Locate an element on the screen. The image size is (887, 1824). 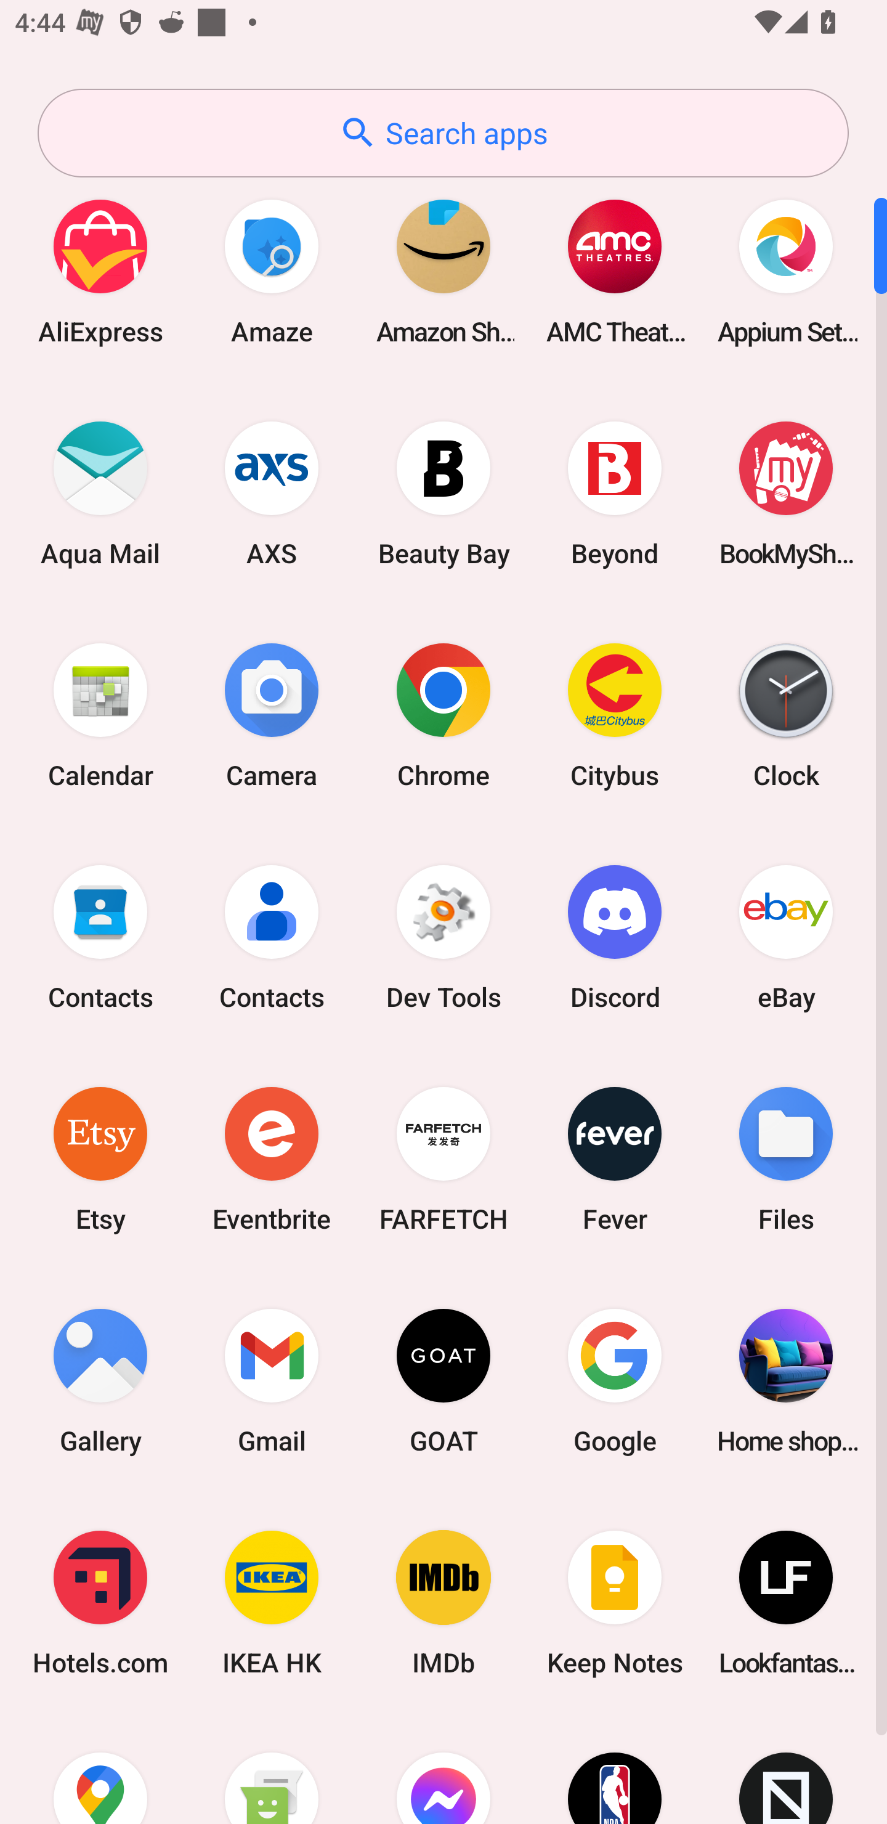
Camera is located at coordinates (272, 715).